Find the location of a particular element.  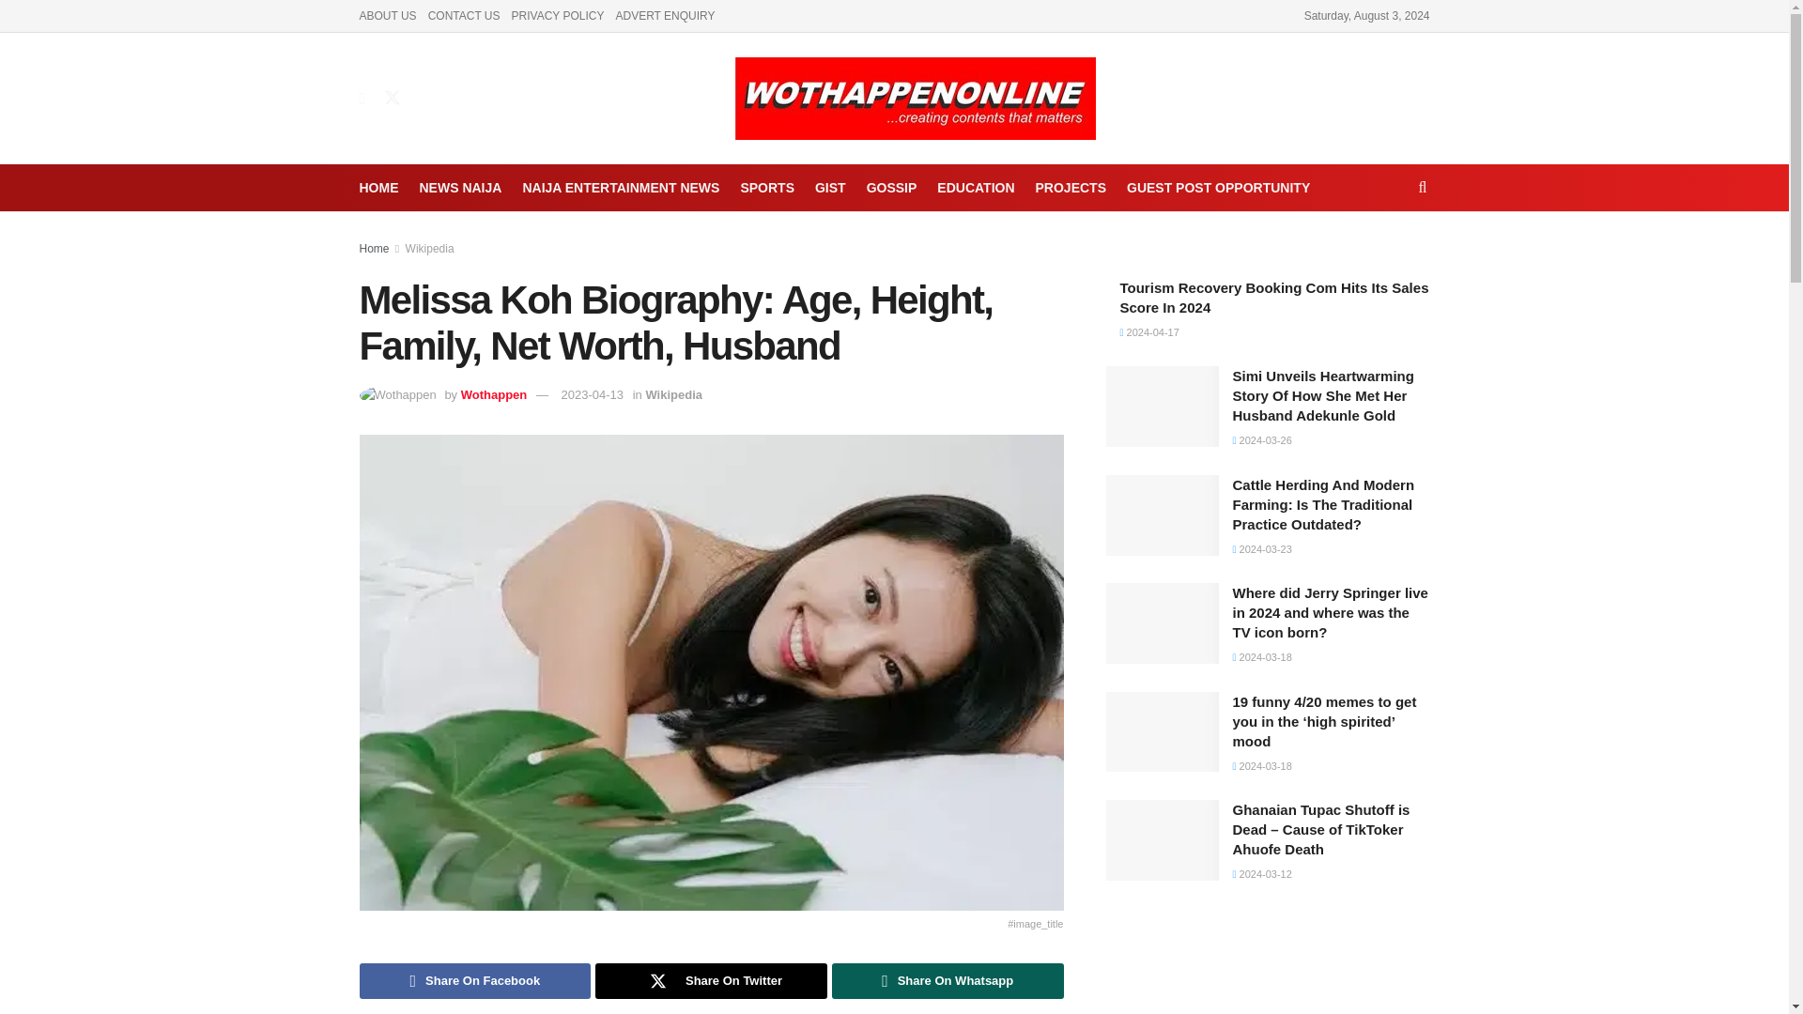

EDUCATION is located at coordinates (975, 187).